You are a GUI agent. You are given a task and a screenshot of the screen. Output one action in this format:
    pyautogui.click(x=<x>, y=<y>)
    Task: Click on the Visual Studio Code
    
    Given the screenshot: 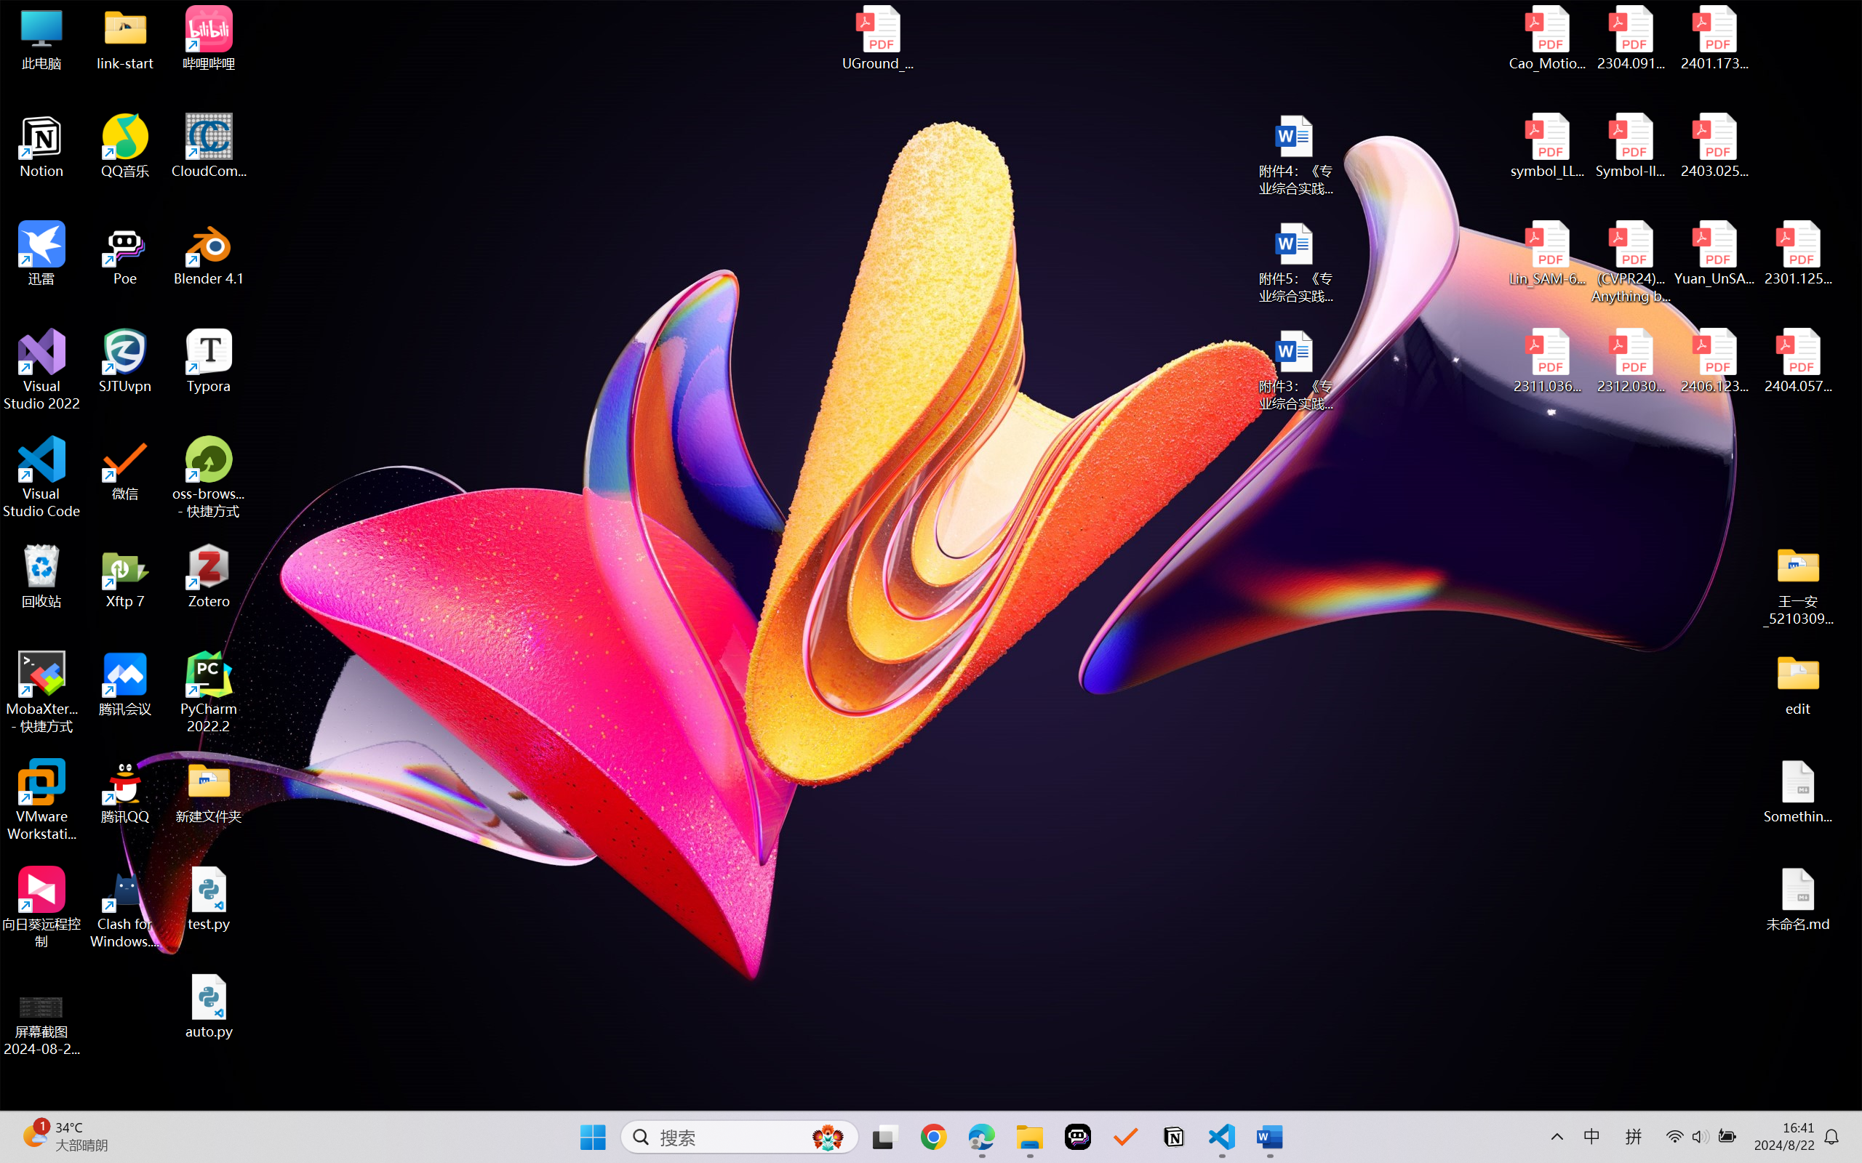 What is the action you would take?
    pyautogui.click(x=42, y=477)
    